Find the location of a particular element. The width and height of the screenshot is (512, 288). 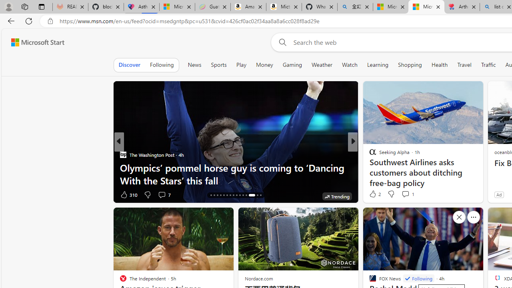

Nordace.com is located at coordinates (258, 278).